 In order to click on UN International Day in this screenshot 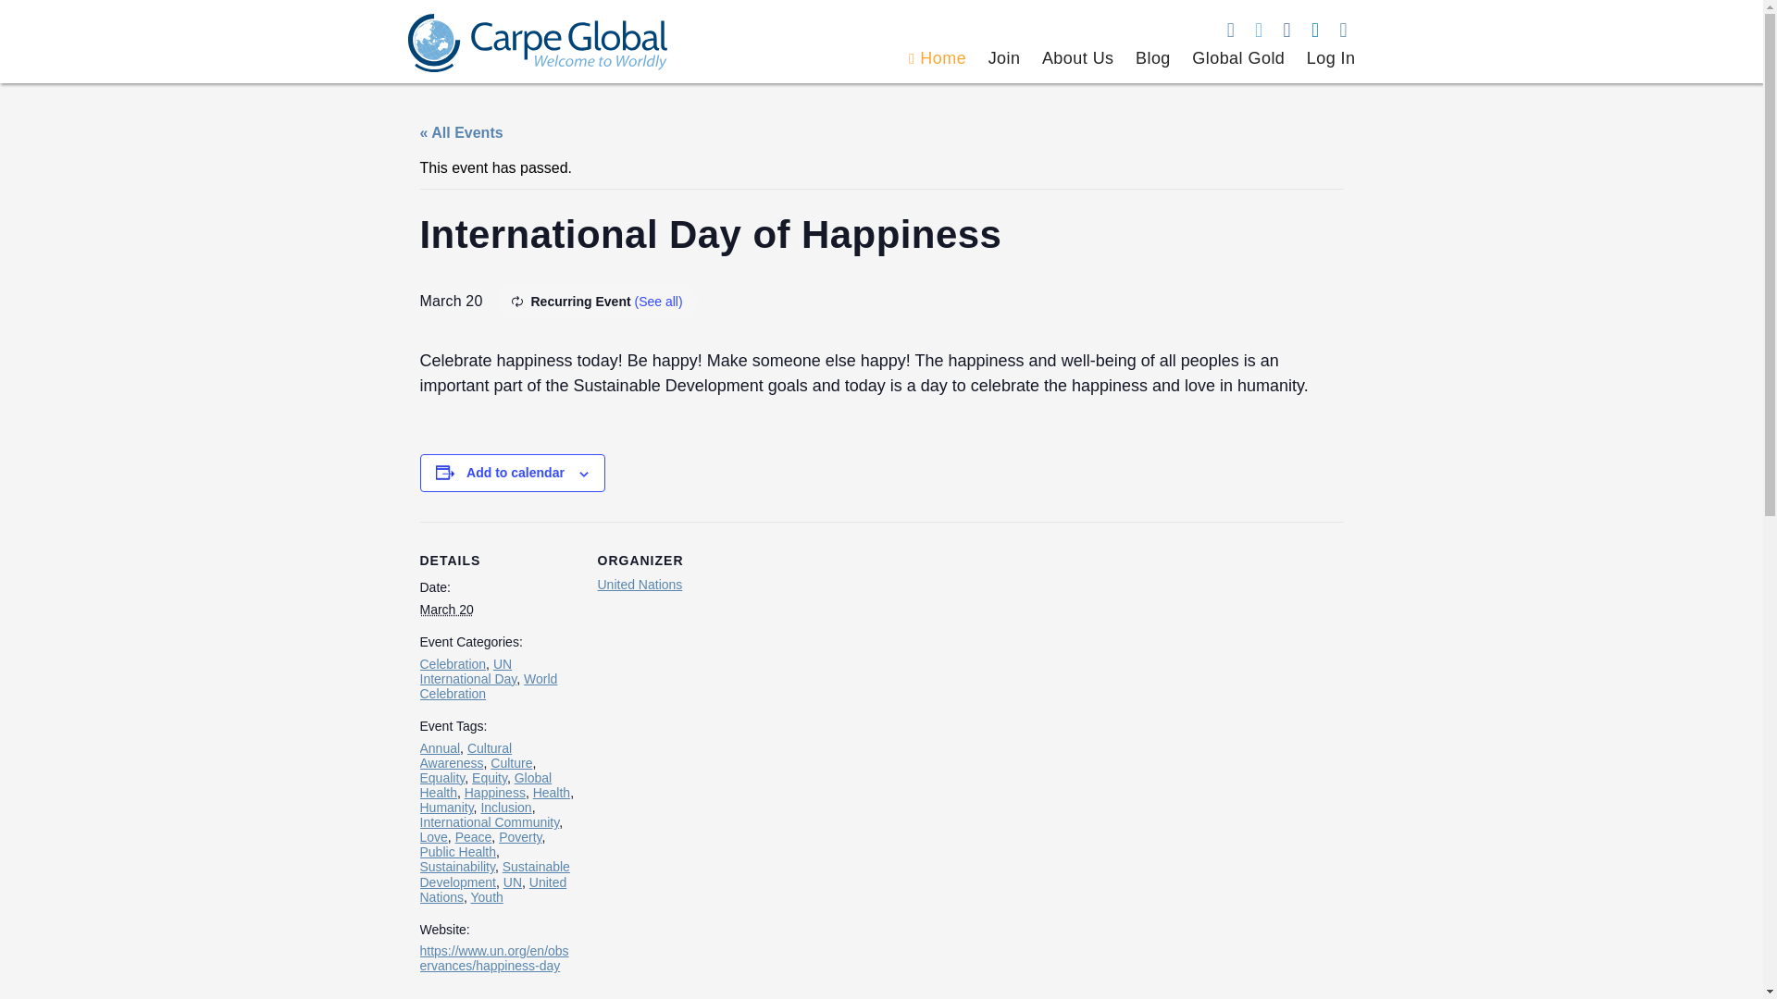, I will do `click(468, 671)`.